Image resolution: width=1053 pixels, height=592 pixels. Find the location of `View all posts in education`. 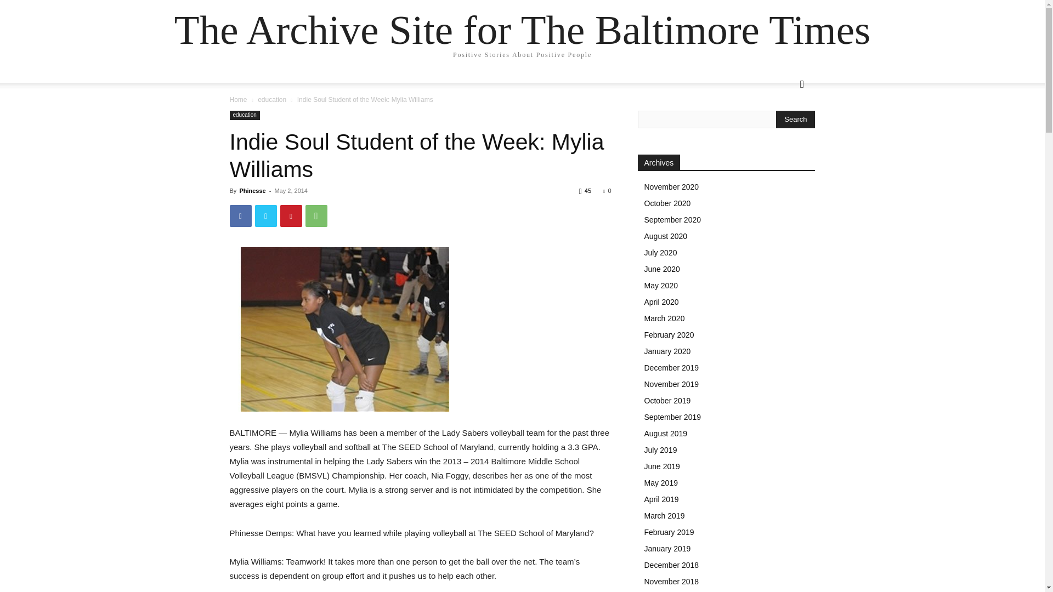

View all posts in education is located at coordinates (272, 100).